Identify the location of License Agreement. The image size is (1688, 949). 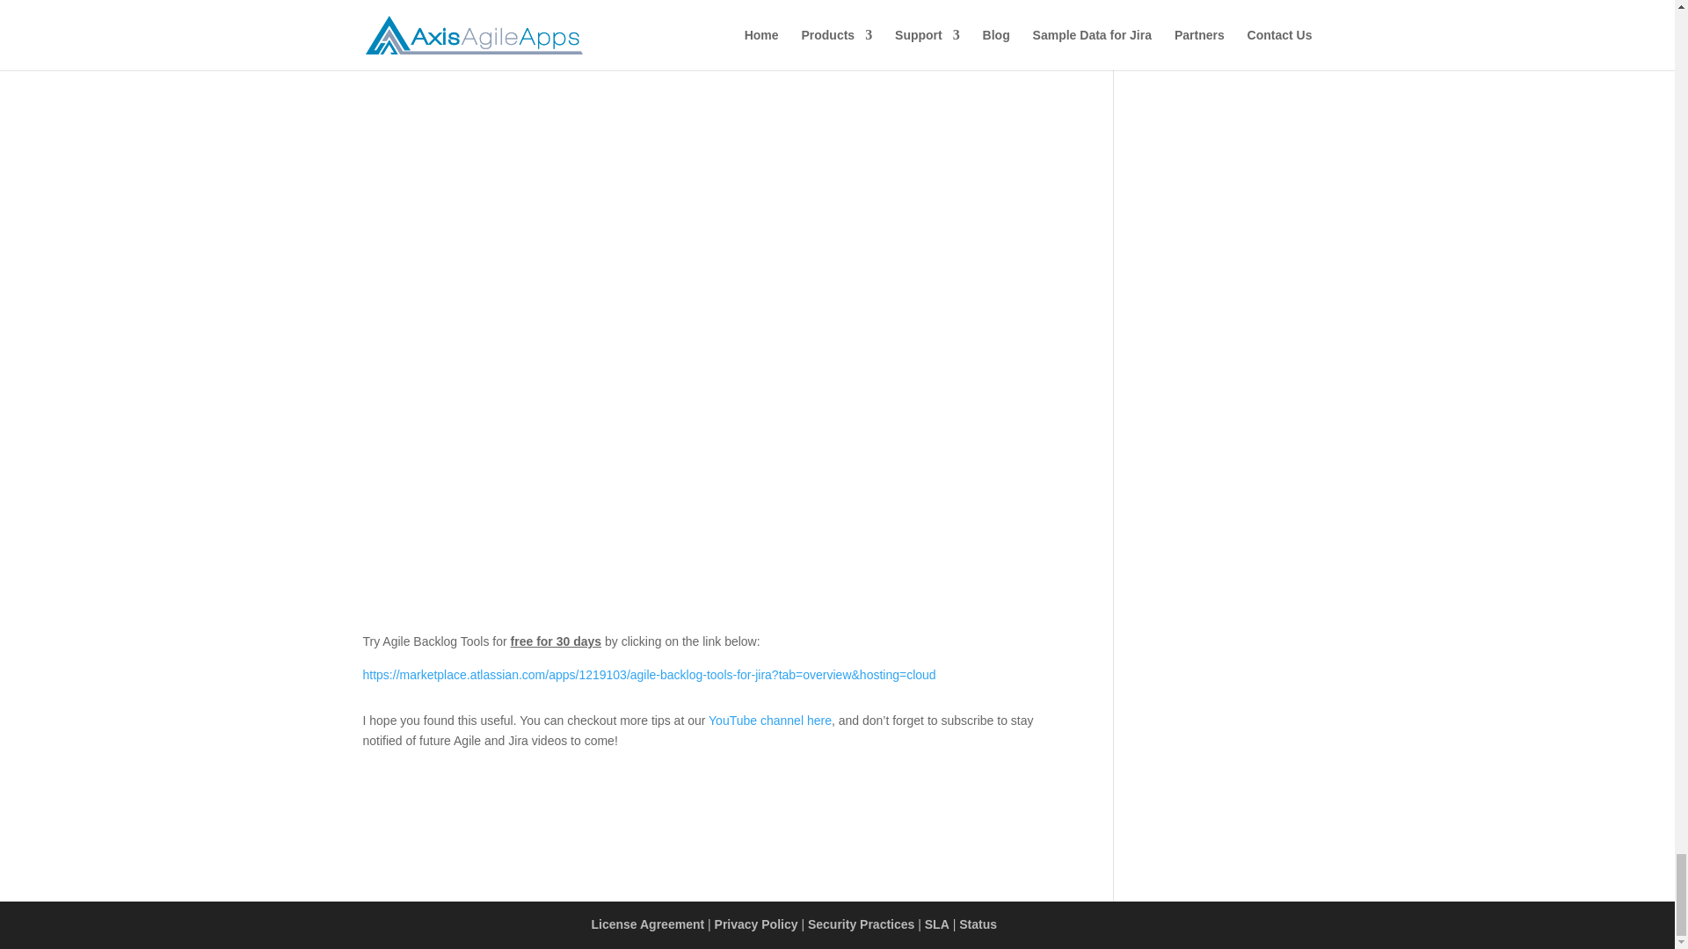
(647, 924).